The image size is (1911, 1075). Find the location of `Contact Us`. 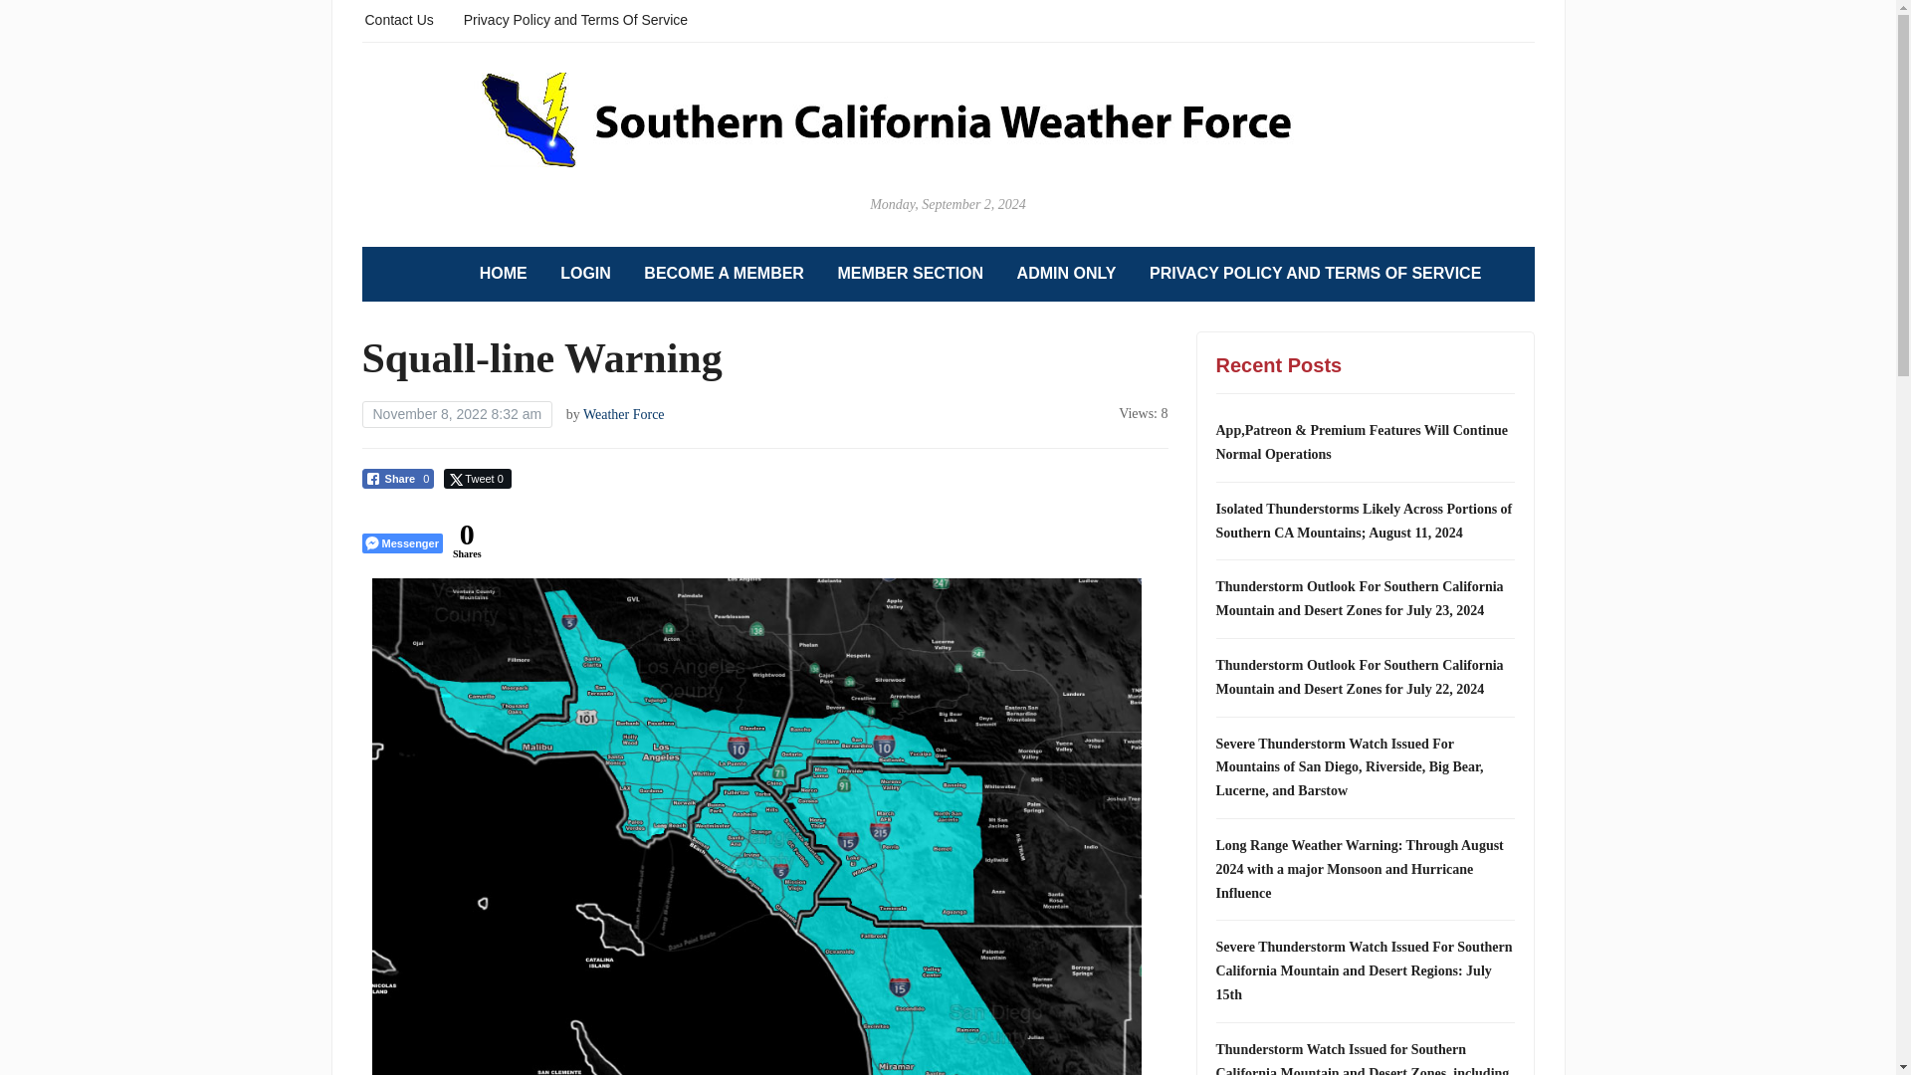

Contact Us is located at coordinates (398, 18).